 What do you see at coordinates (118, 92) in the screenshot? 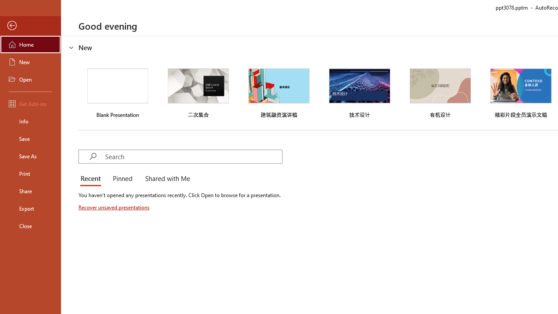
I see `Blank Presentation` at bounding box center [118, 92].